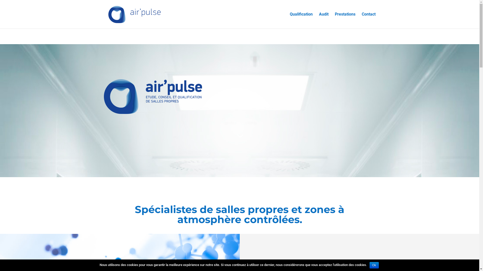 The image size is (483, 271). Describe the element at coordinates (374, 265) in the screenshot. I see `Ok` at that location.